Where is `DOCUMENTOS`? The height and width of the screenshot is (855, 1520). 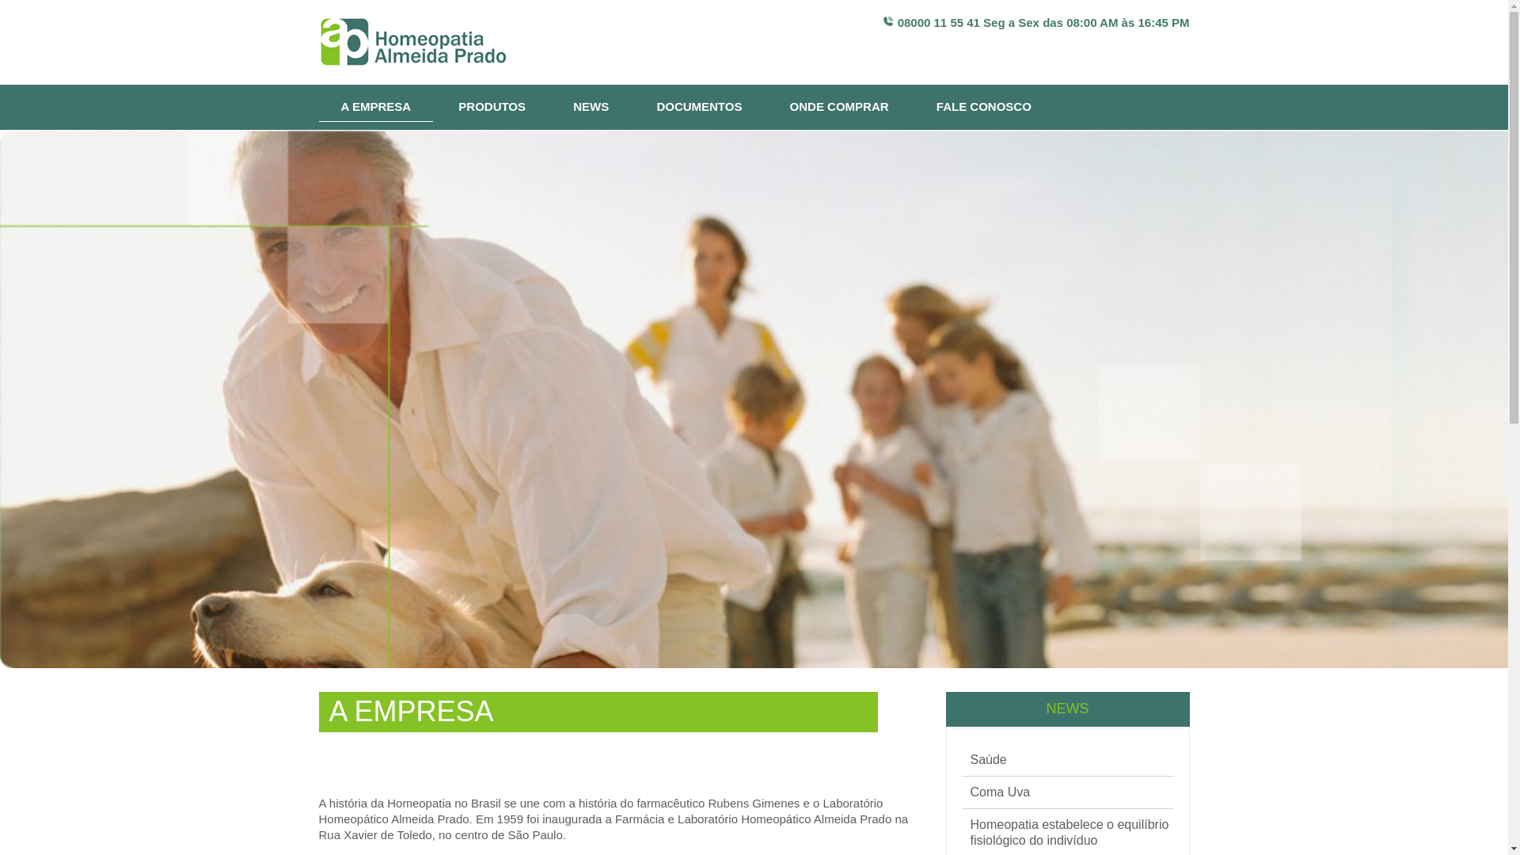 DOCUMENTOS is located at coordinates (698, 108).